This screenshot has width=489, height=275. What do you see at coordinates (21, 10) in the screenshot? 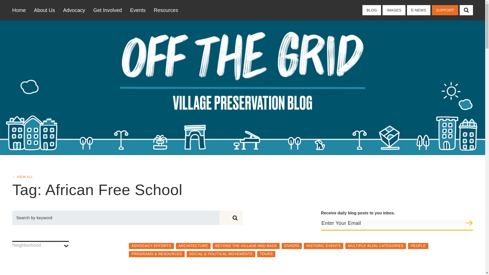
I see `Home` at bounding box center [21, 10].